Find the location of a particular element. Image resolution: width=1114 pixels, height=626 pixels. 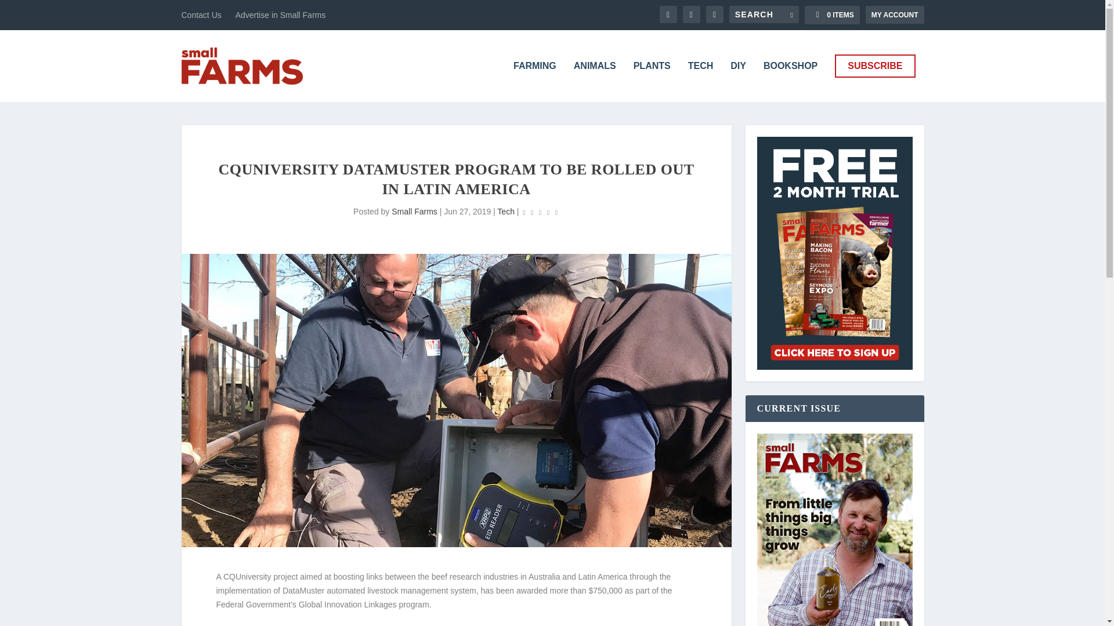

MY ACCOUNT is located at coordinates (895, 14).